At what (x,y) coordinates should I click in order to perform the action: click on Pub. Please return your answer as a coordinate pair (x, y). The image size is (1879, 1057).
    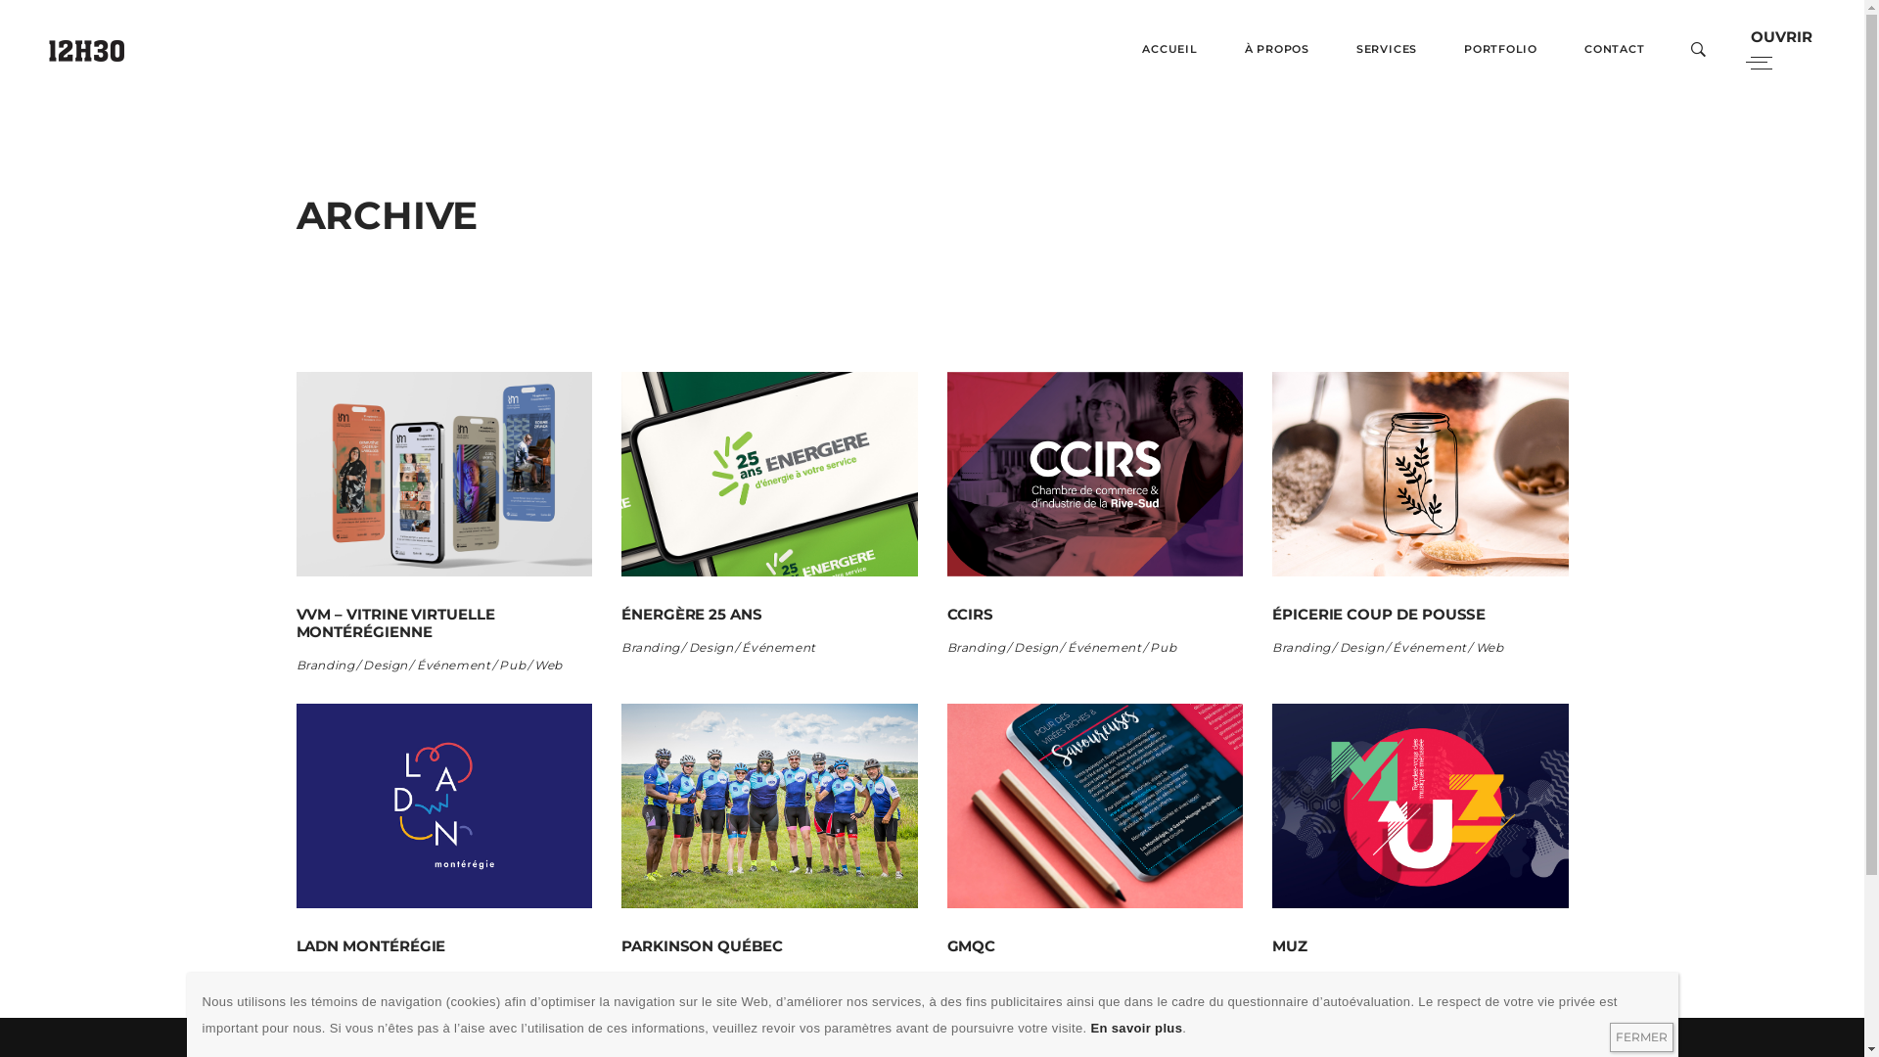
    Looking at the image, I should click on (718, 980).